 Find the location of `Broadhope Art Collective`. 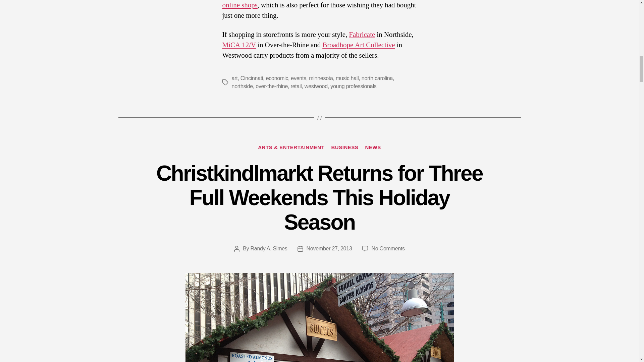

Broadhope Art Collective is located at coordinates (358, 45).